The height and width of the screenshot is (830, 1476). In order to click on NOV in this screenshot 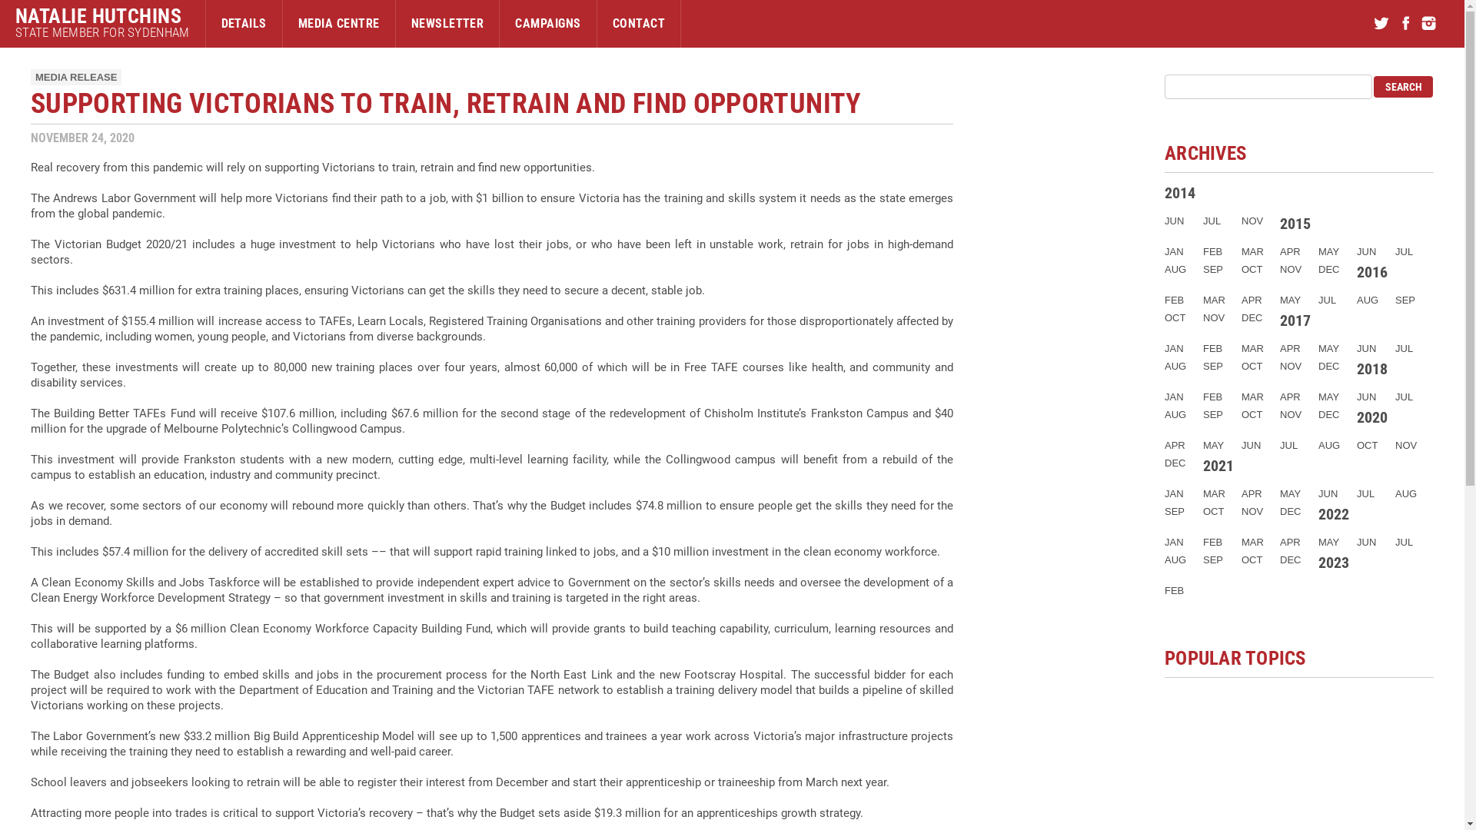, I will do `click(1291, 366)`.